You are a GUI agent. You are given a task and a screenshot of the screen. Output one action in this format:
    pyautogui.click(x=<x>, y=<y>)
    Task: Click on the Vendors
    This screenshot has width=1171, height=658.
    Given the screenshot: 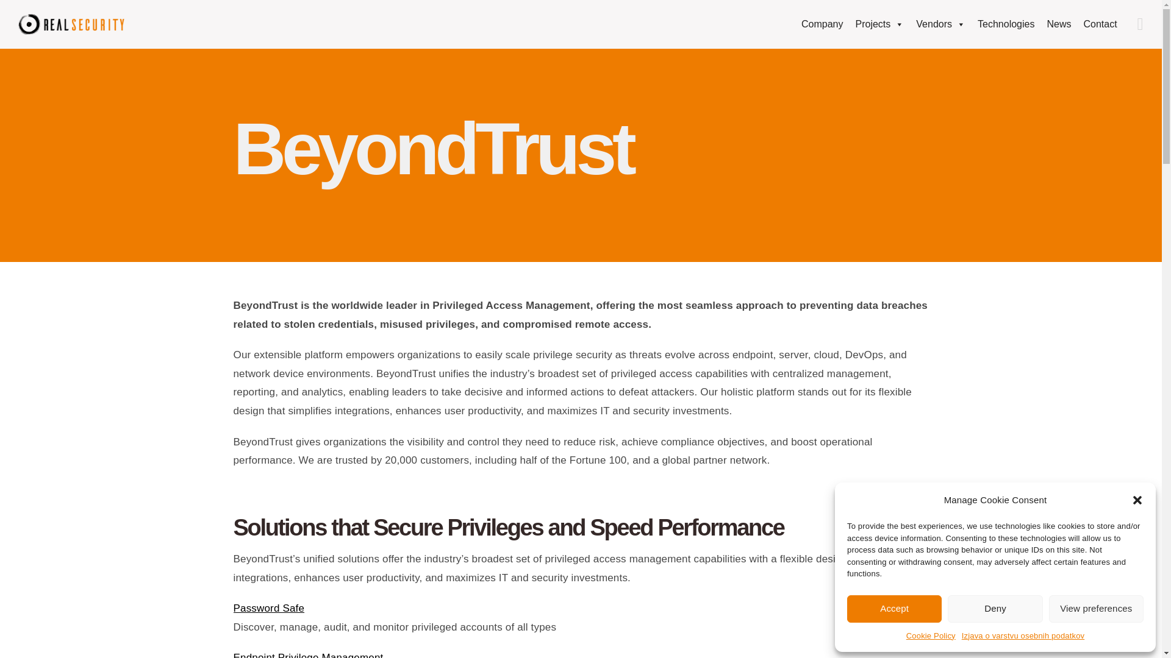 What is the action you would take?
    pyautogui.click(x=1022, y=636)
    